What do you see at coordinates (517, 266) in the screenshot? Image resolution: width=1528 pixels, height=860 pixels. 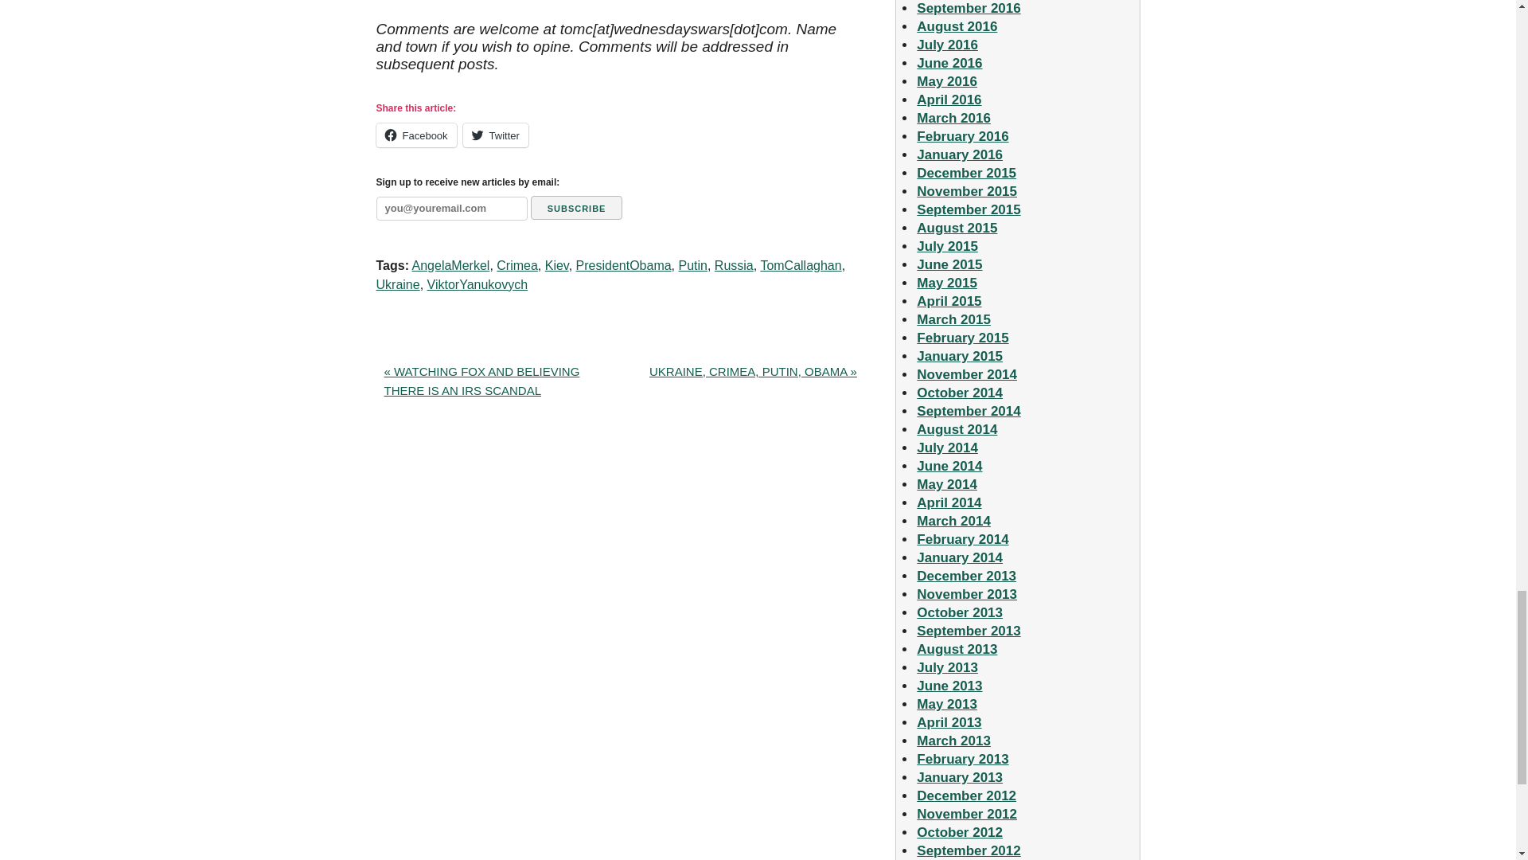 I see `Crimea` at bounding box center [517, 266].